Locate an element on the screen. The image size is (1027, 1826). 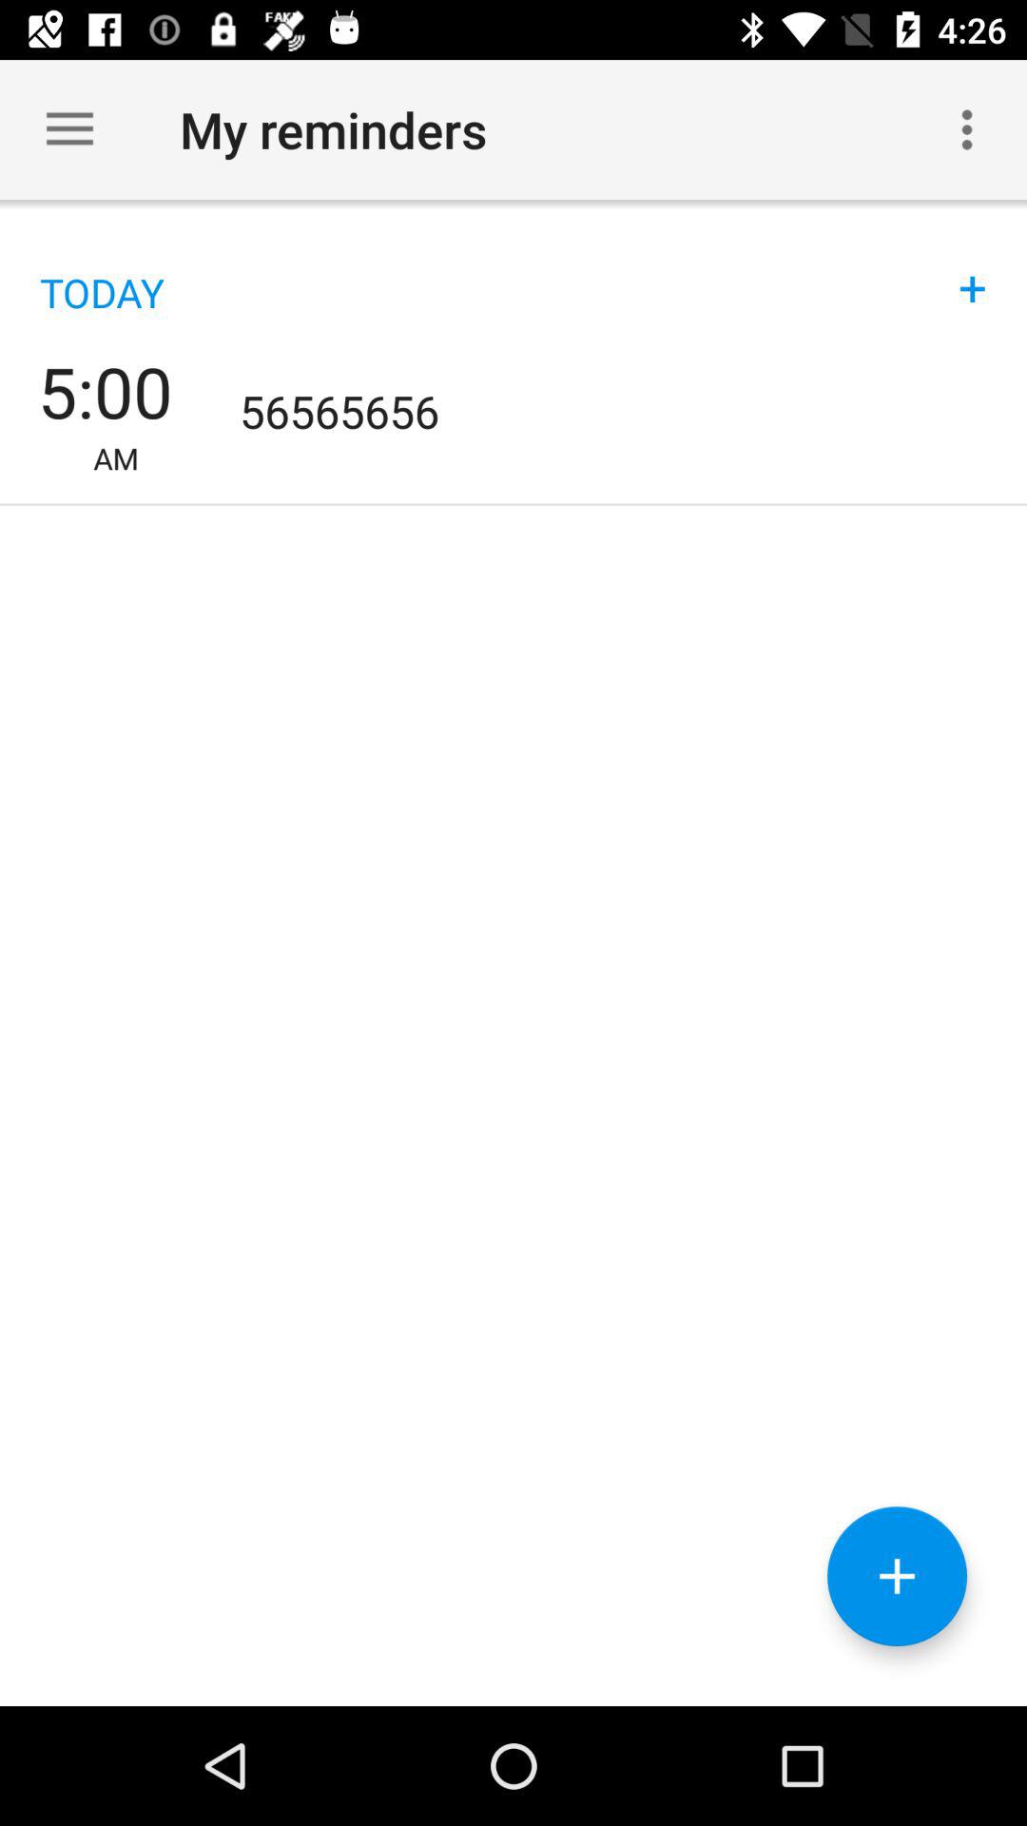
click icon above 56565656 item is located at coordinates (973, 268).